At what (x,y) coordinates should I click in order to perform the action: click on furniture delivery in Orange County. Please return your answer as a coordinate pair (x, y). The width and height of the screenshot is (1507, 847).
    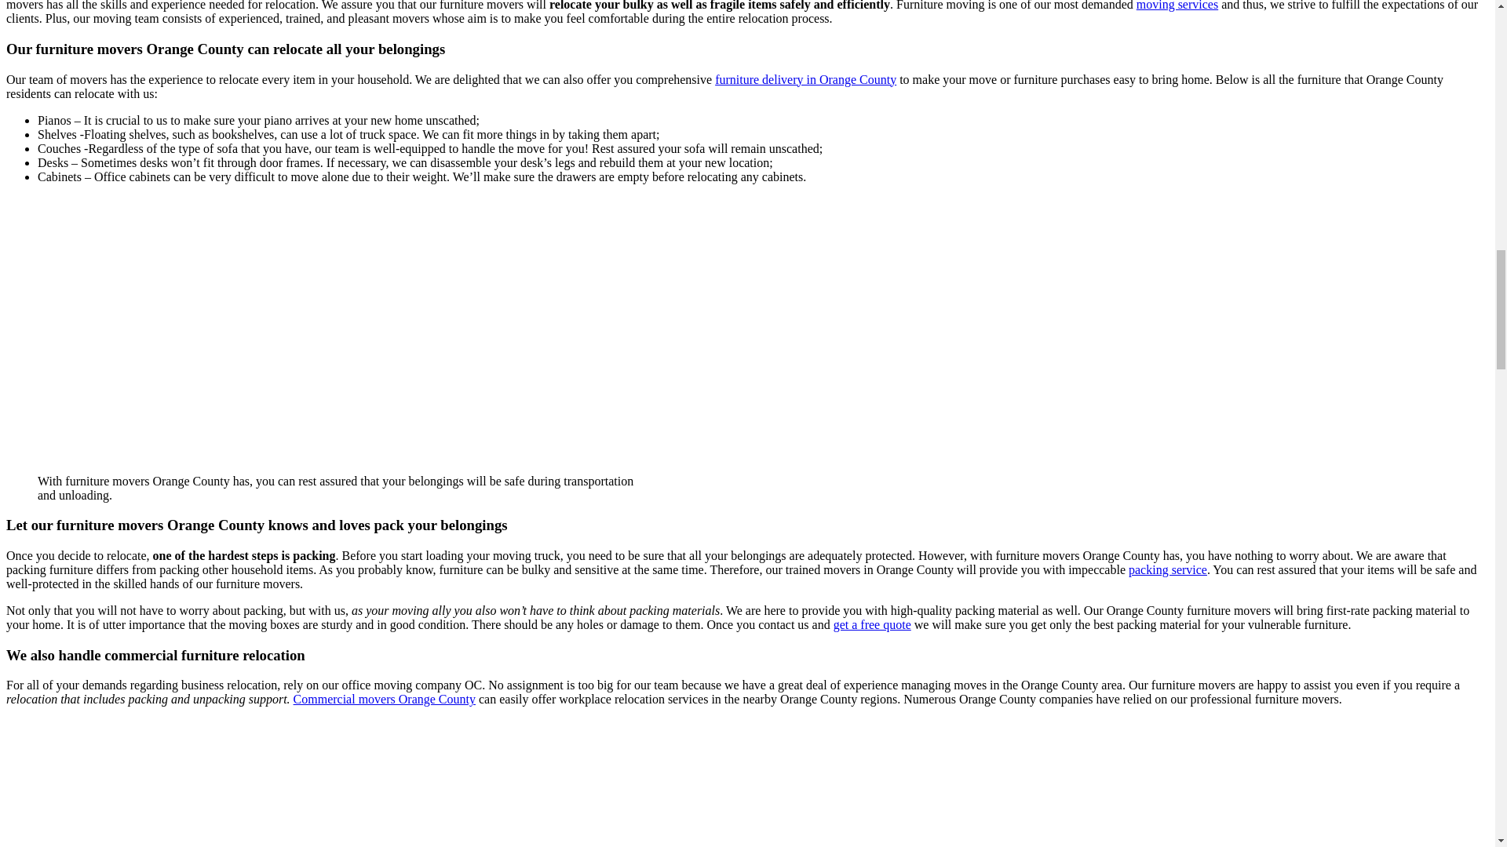
    Looking at the image, I should click on (805, 78).